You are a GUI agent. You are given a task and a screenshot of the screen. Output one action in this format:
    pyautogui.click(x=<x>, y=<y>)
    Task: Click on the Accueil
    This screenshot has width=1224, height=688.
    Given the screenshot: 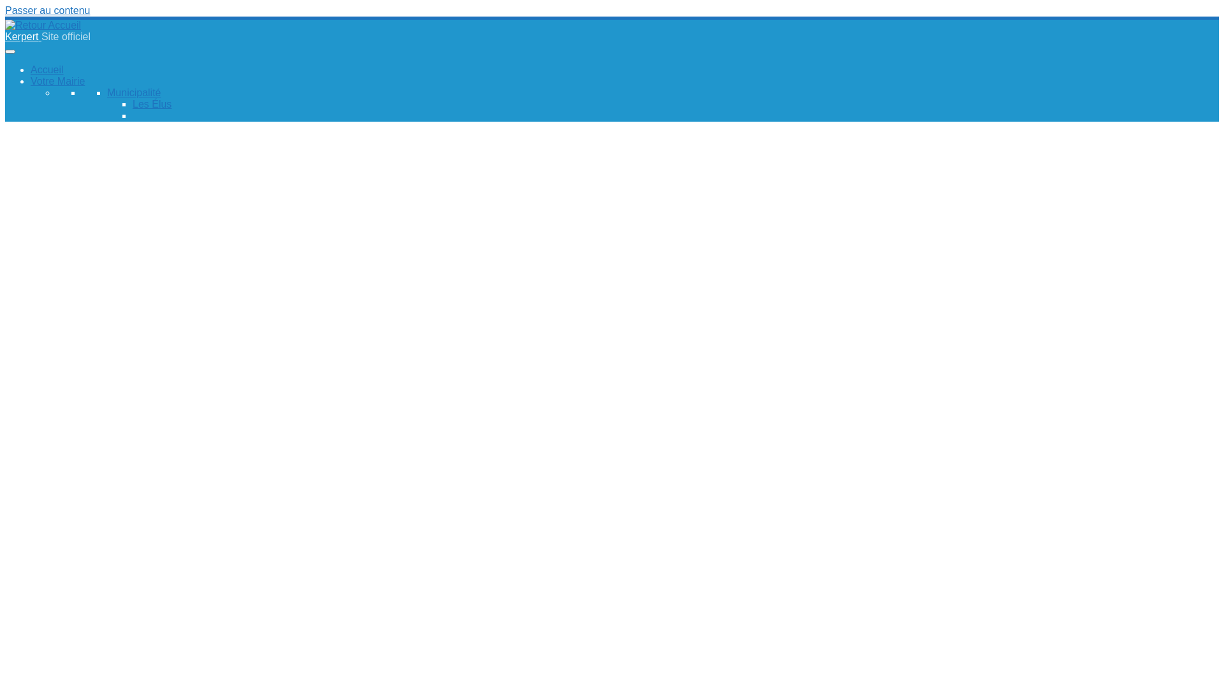 What is the action you would take?
    pyautogui.click(x=47, y=70)
    